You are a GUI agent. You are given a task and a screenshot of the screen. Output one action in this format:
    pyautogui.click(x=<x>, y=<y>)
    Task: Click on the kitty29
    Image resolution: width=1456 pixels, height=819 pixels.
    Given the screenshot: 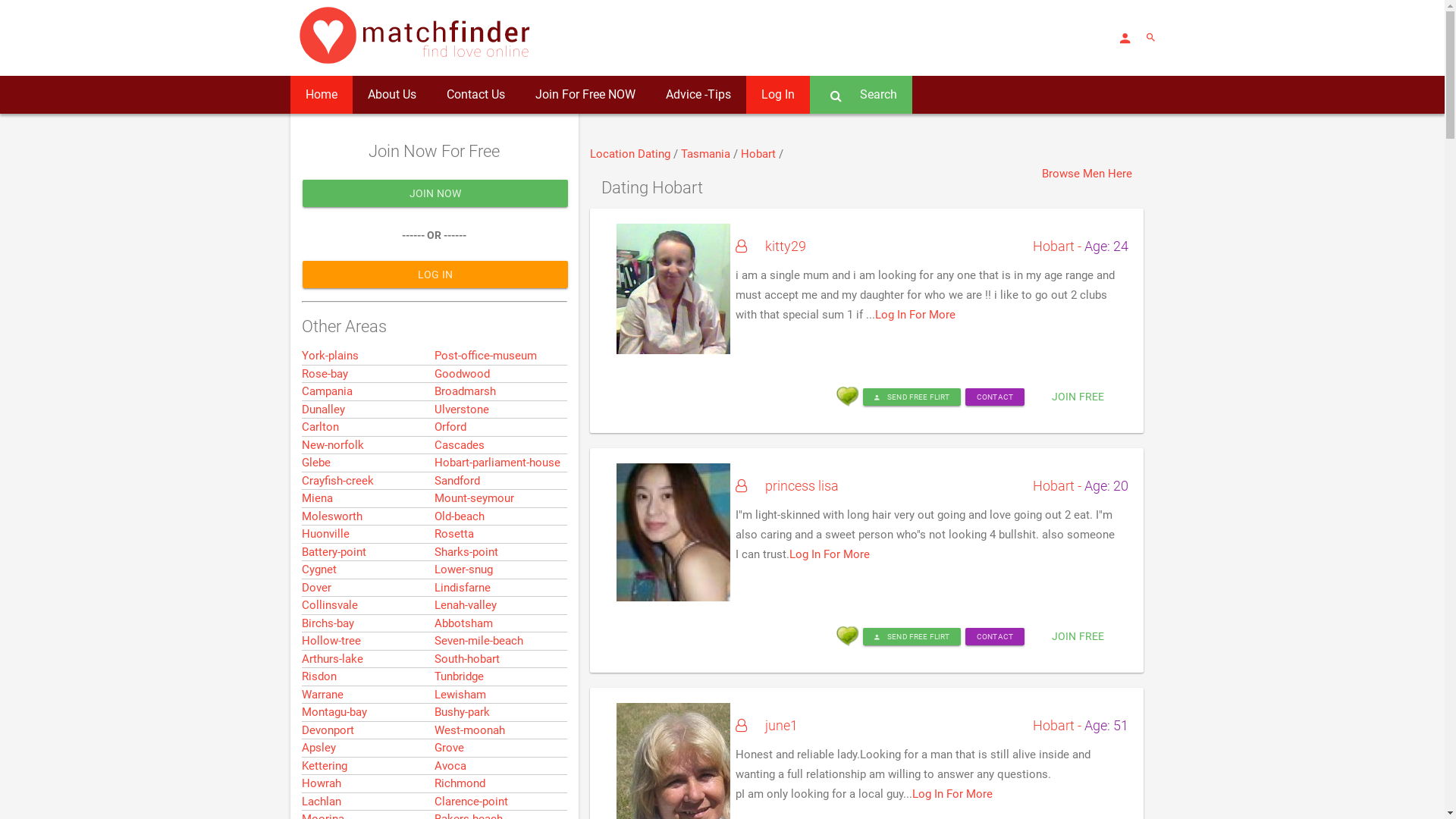 What is the action you would take?
    pyautogui.click(x=770, y=246)
    